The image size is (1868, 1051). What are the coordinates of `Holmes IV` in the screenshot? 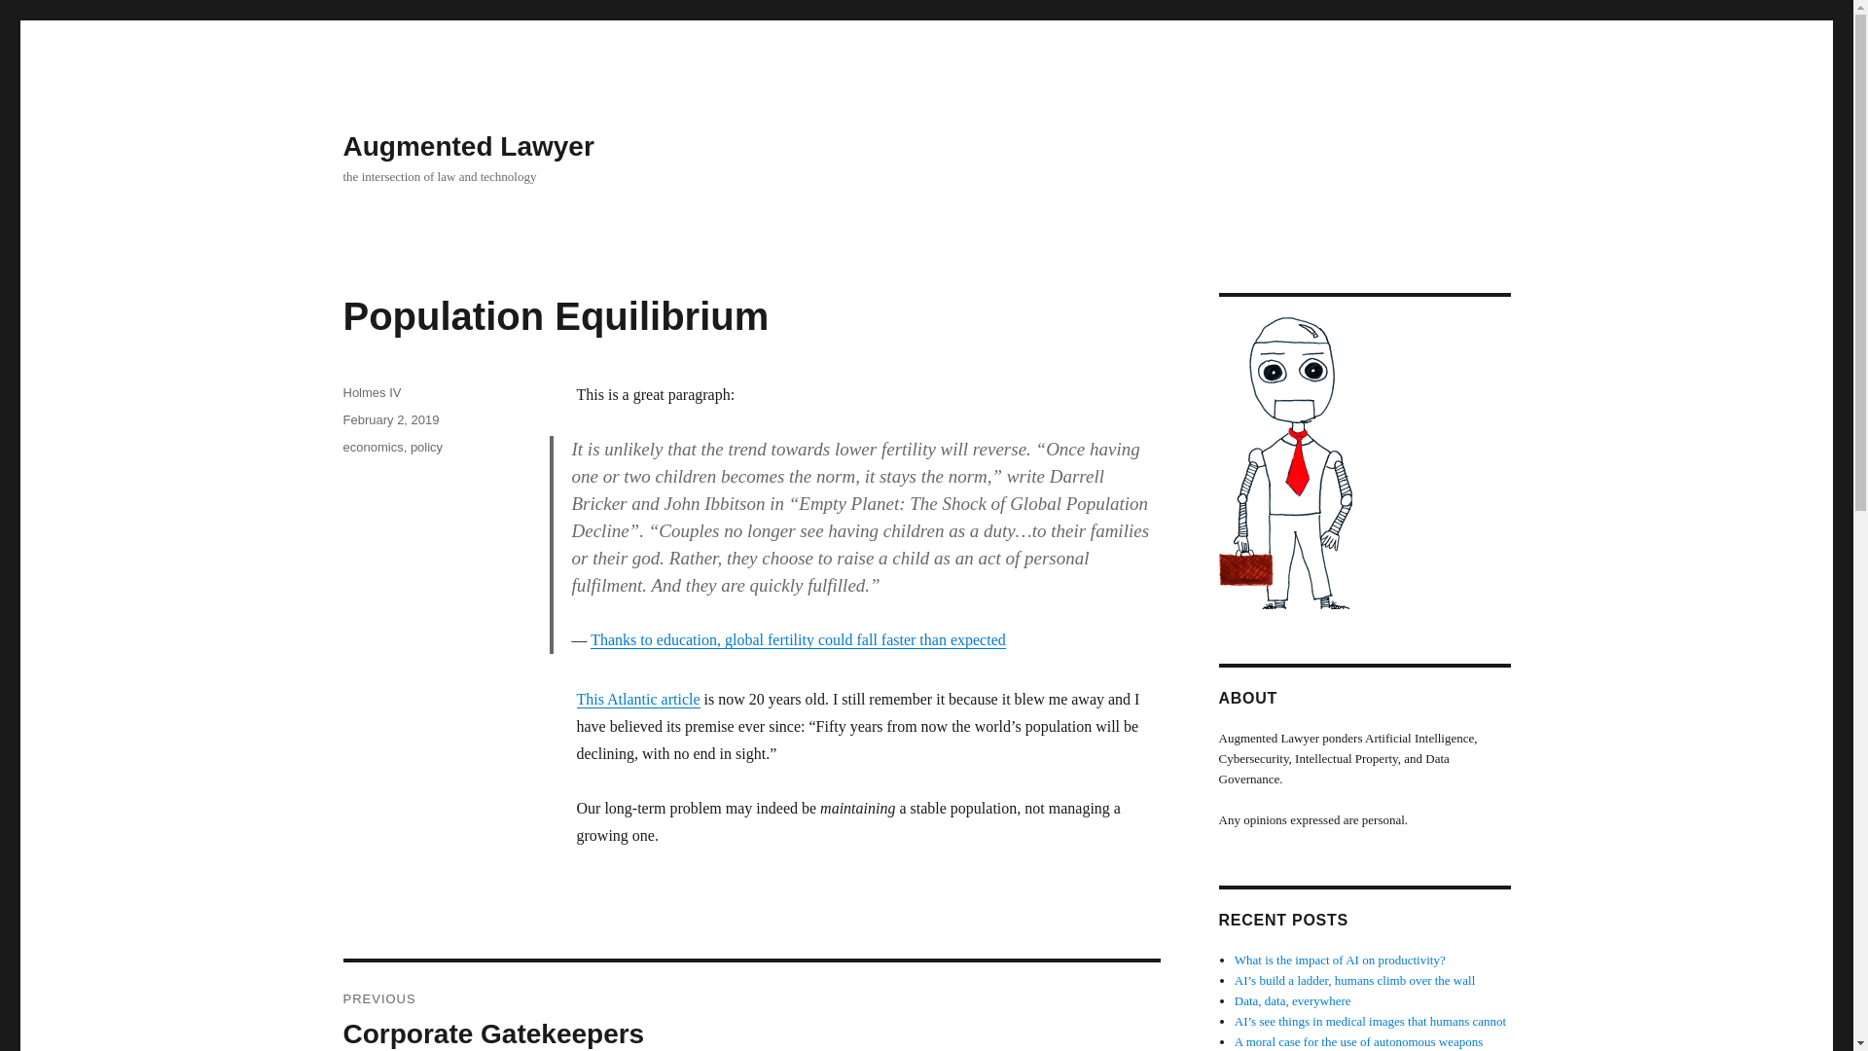 It's located at (372, 393).